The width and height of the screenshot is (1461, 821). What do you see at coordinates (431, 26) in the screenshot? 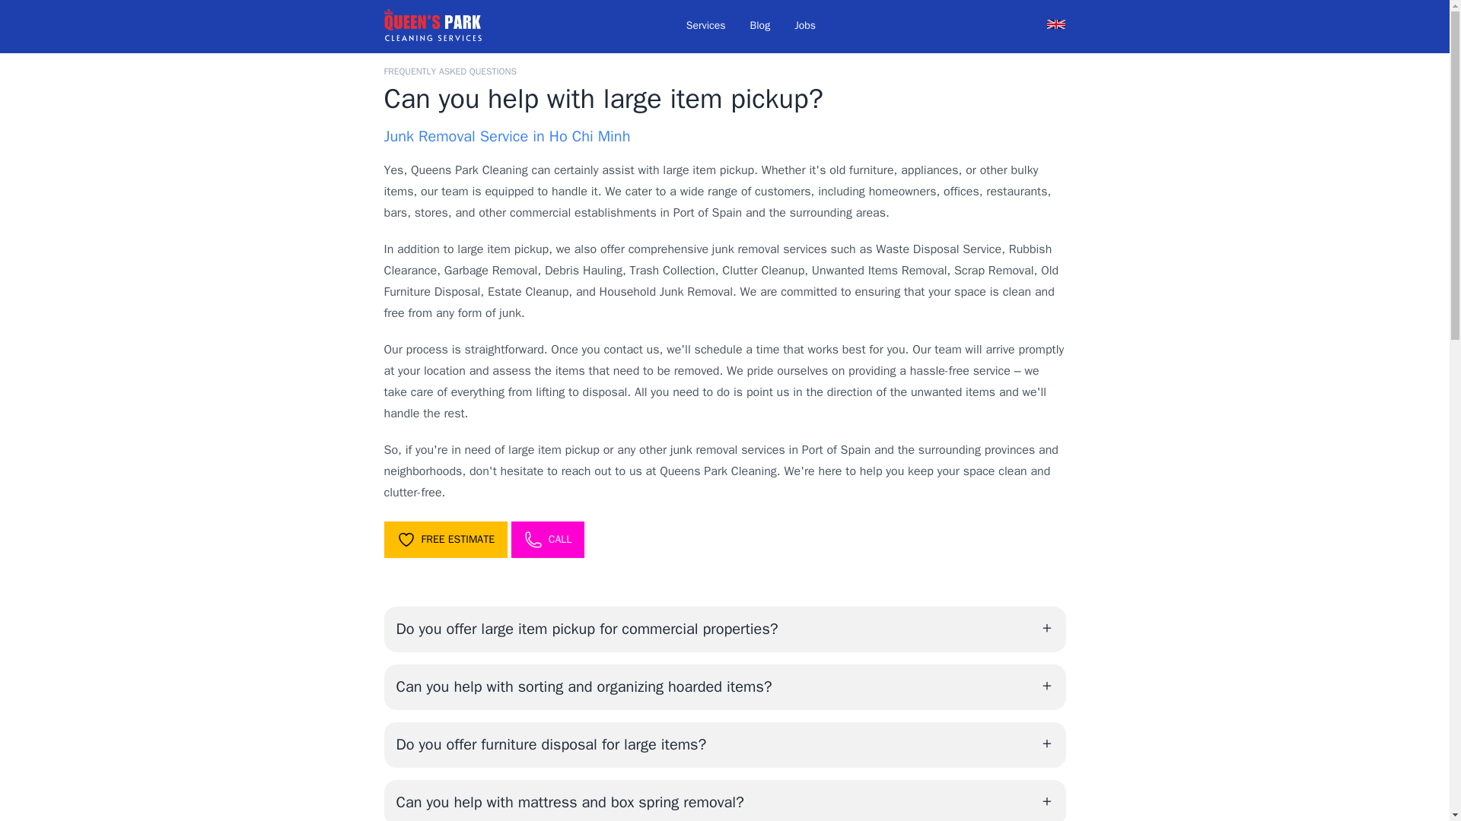
I see `Queens Park Cleaning Home` at bounding box center [431, 26].